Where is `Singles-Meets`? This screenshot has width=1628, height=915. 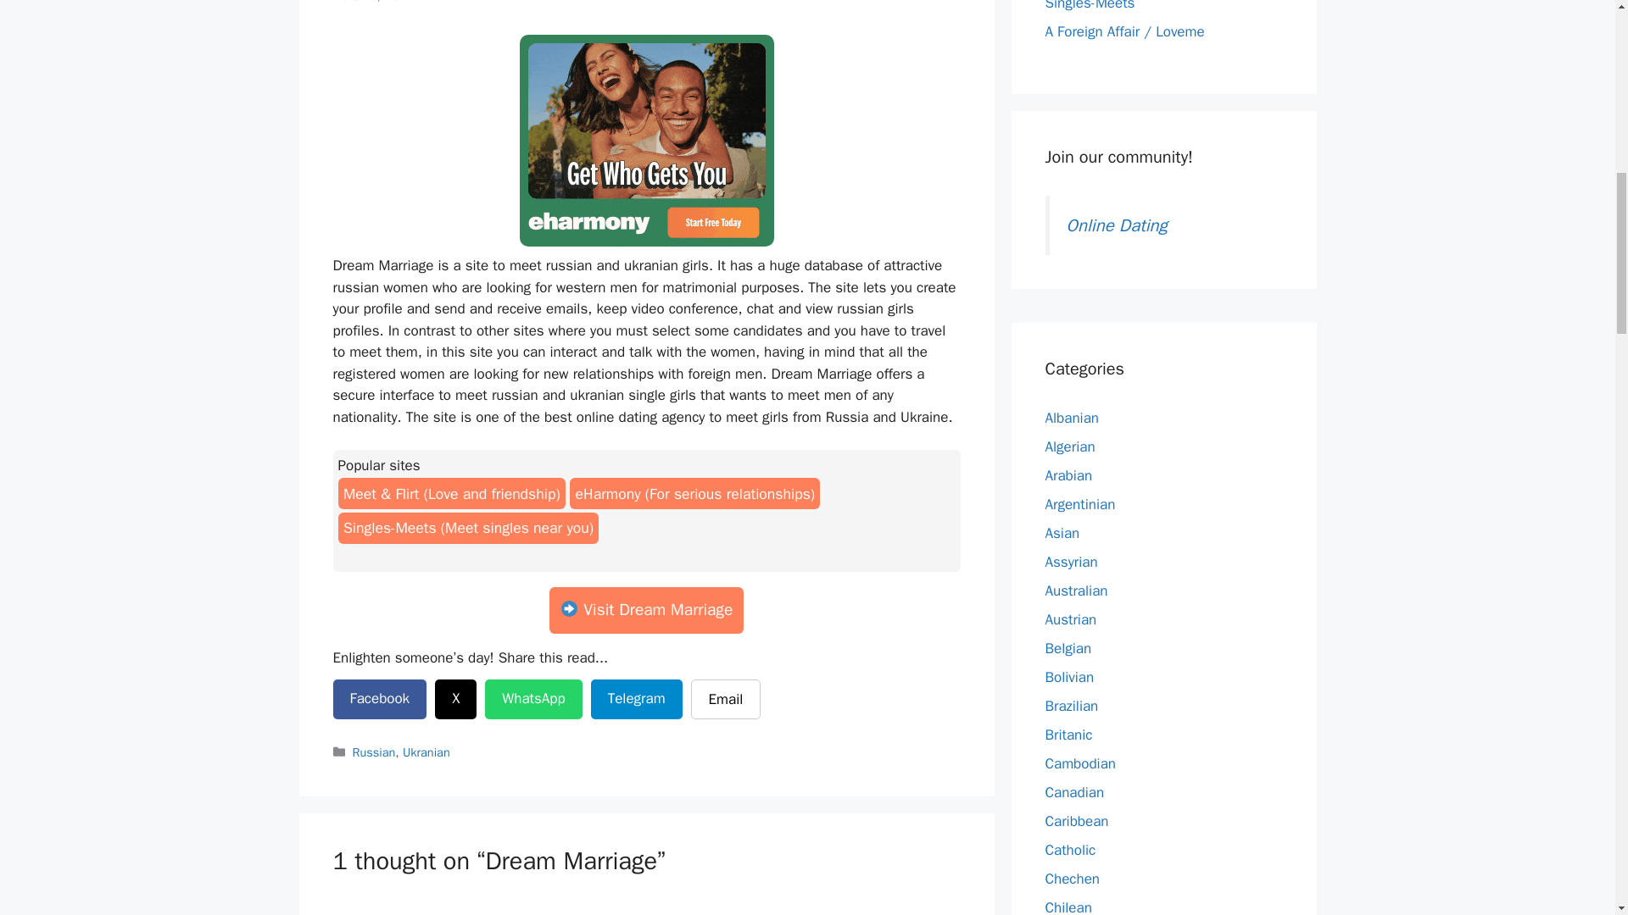
Singles-Meets is located at coordinates (1090, 6).